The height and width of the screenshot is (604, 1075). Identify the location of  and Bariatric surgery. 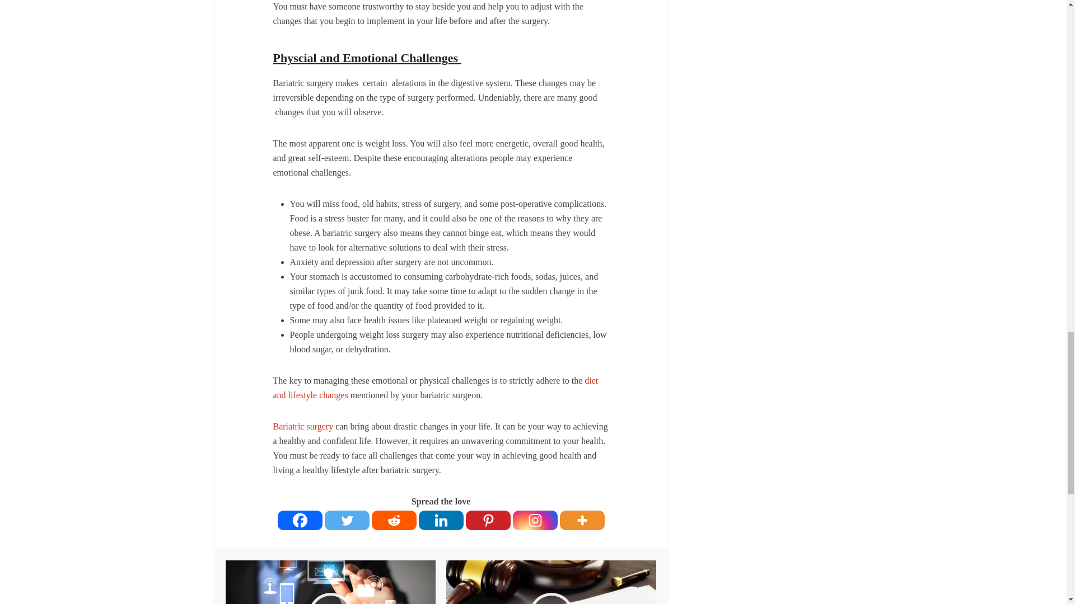
(303, 426).